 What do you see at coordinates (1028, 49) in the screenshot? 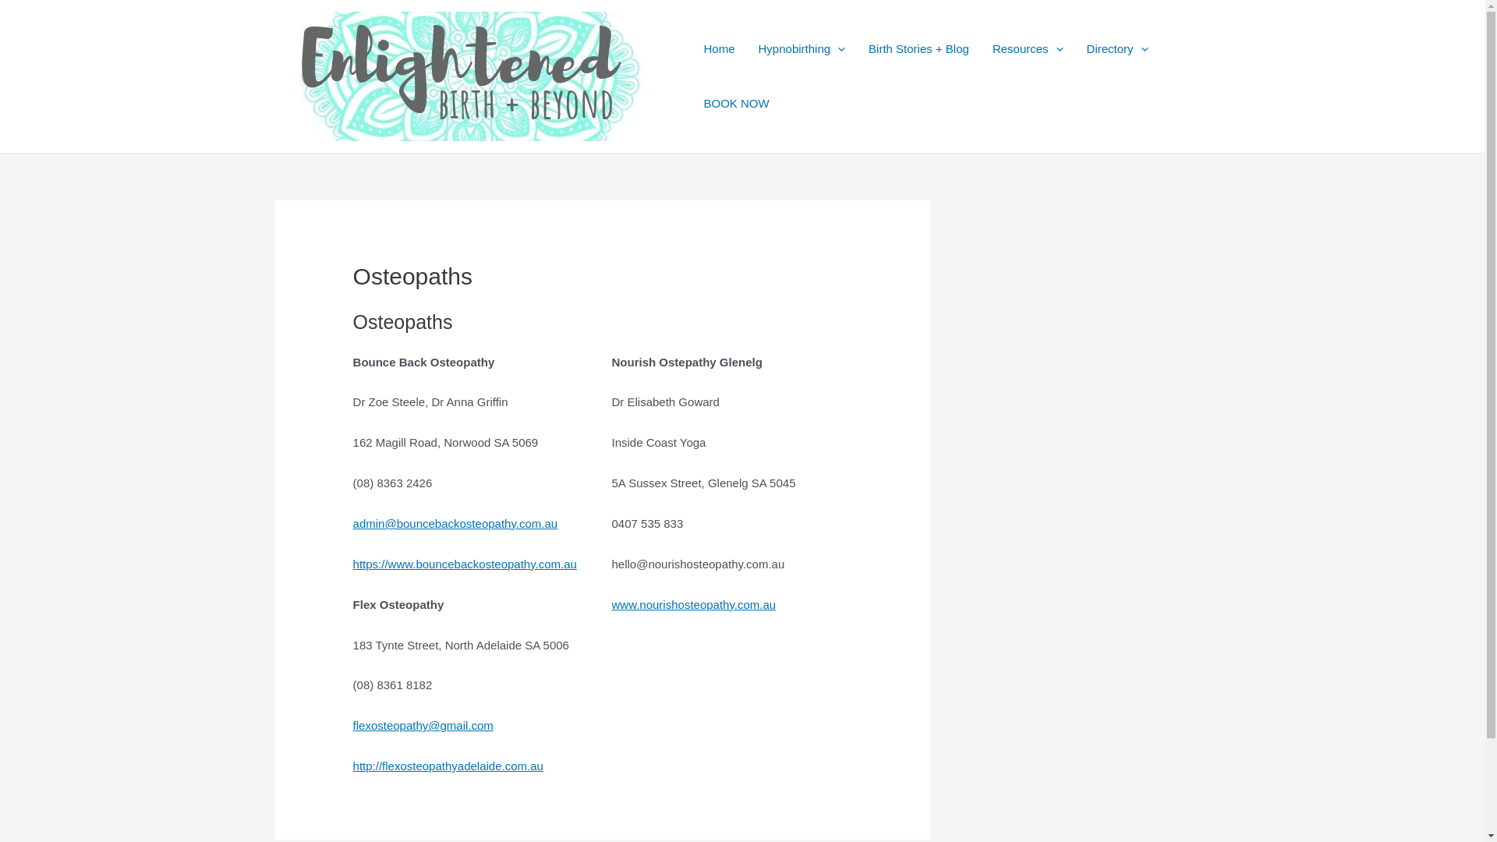
I see `Resources` at bounding box center [1028, 49].